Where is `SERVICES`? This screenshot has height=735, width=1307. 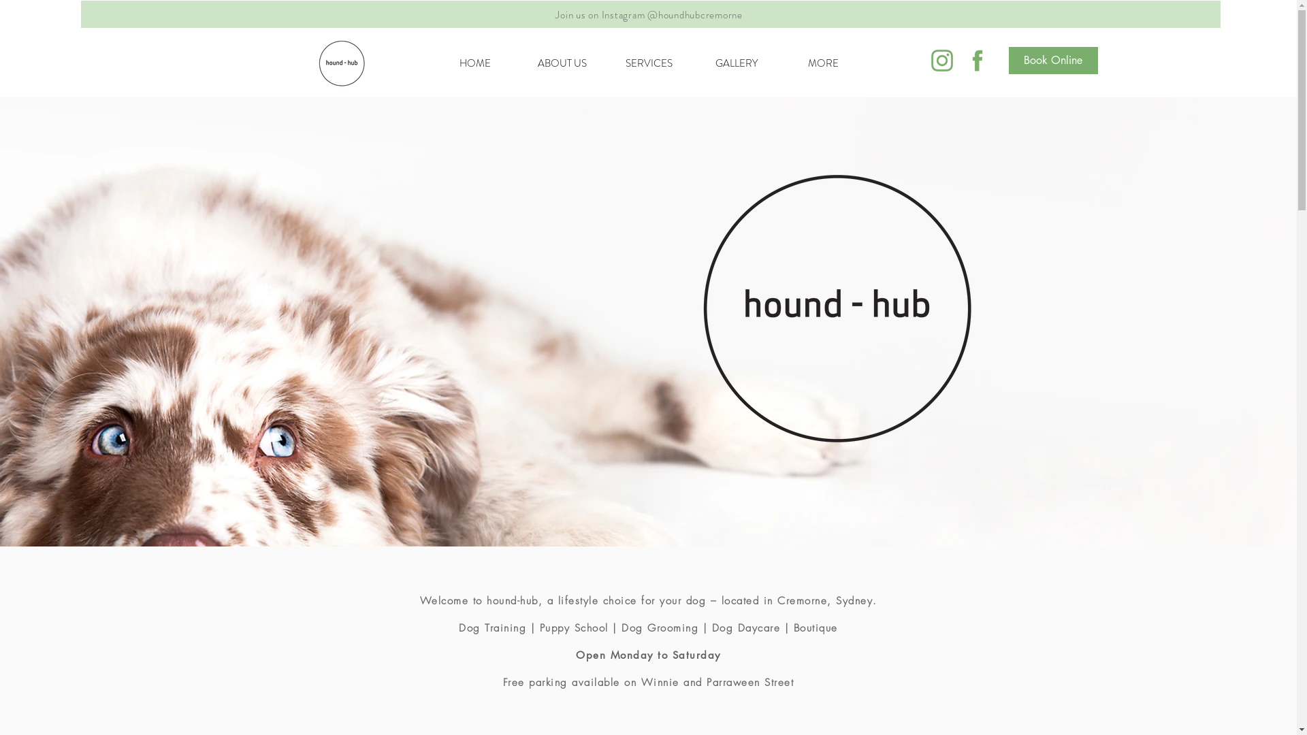 SERVICES is located at coordinates (649, 63).